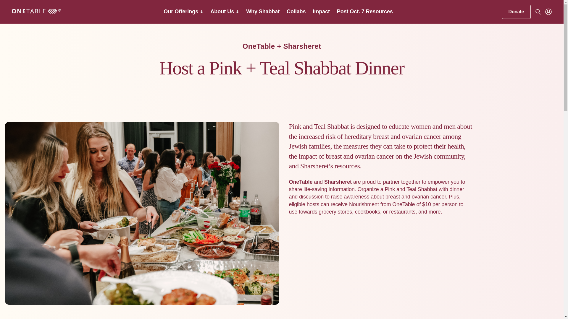 The height and width of the screenshot is (319, 568). What do you see at coordinates (183, 12) in the screenshot?
I see `Our Offerings` at bounding box center [183, 12].